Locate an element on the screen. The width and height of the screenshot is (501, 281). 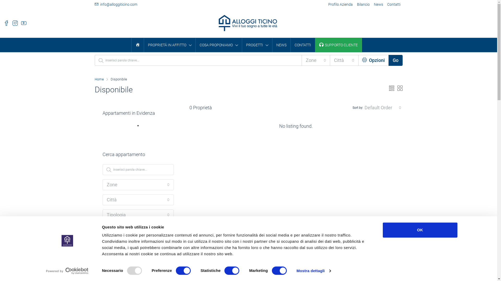
Camere is located at coordinates (138, 230).